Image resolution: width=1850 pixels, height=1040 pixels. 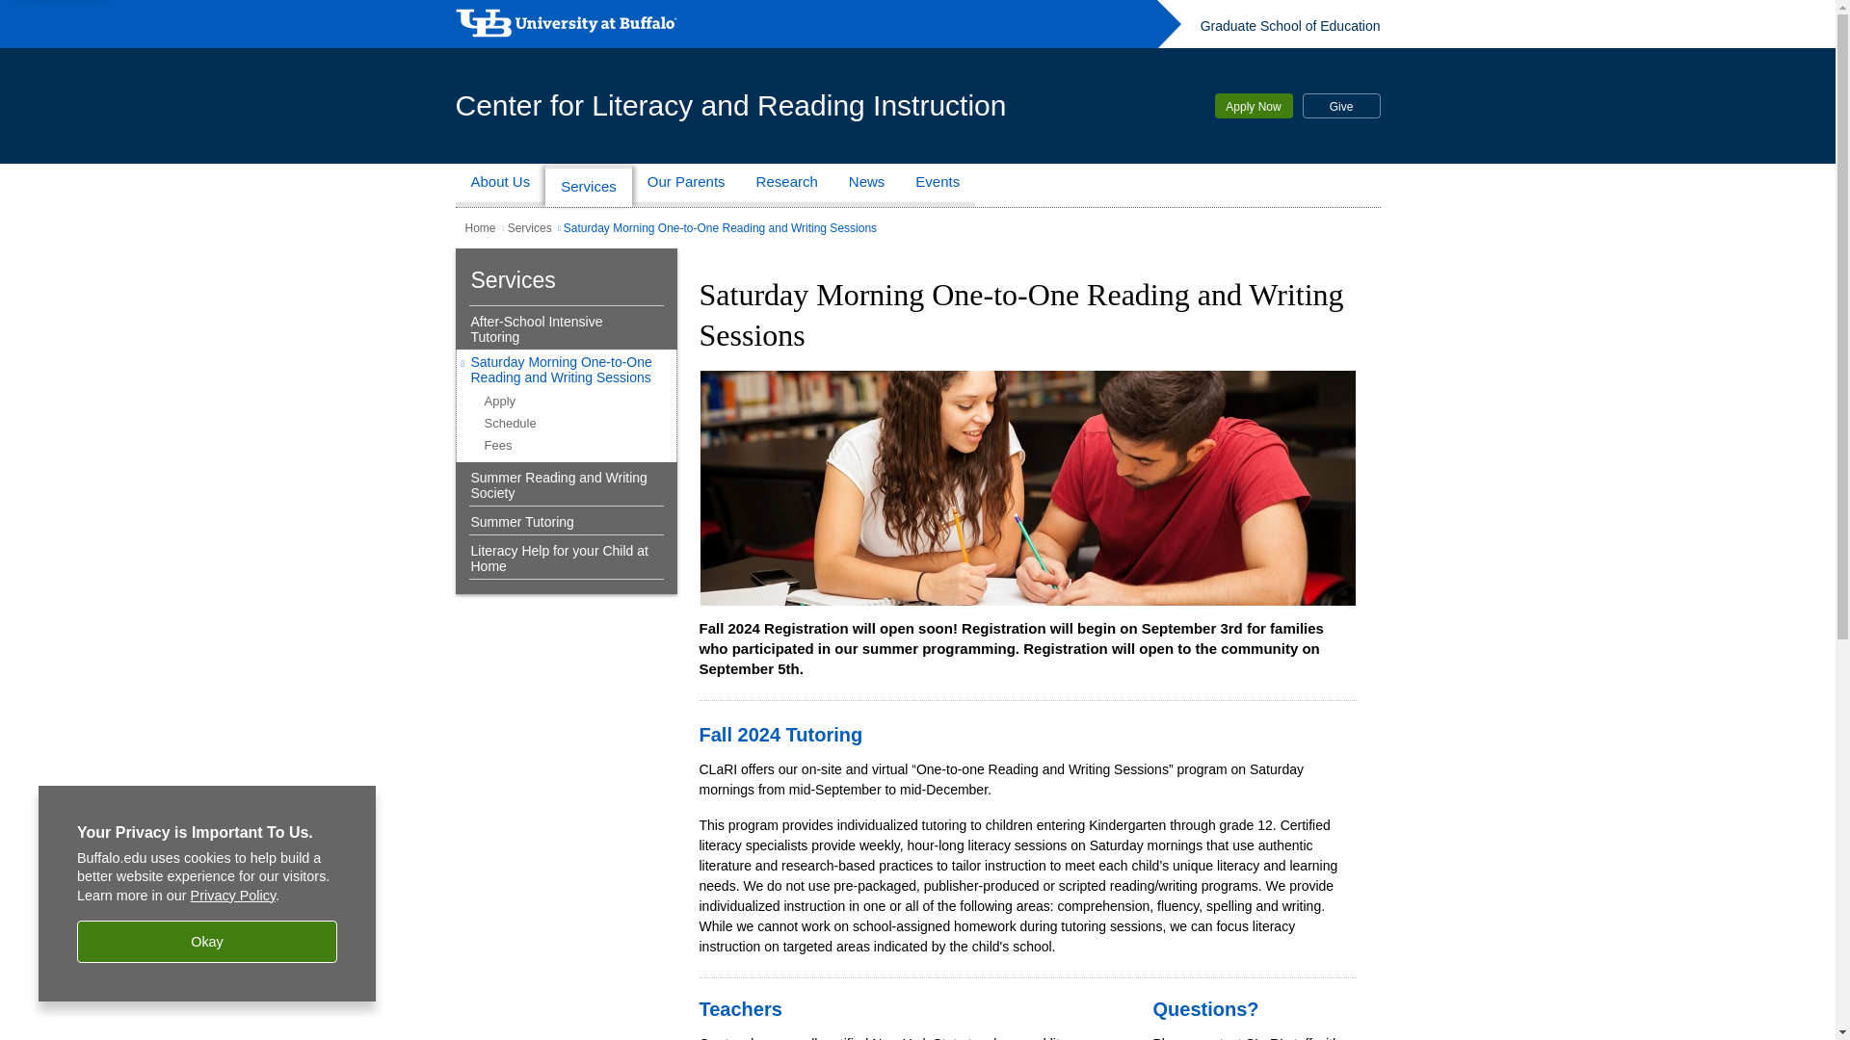 What do you see at coordinates (787, 185) in the screenshot?
I see `Research` at bounding box center [787, 185].